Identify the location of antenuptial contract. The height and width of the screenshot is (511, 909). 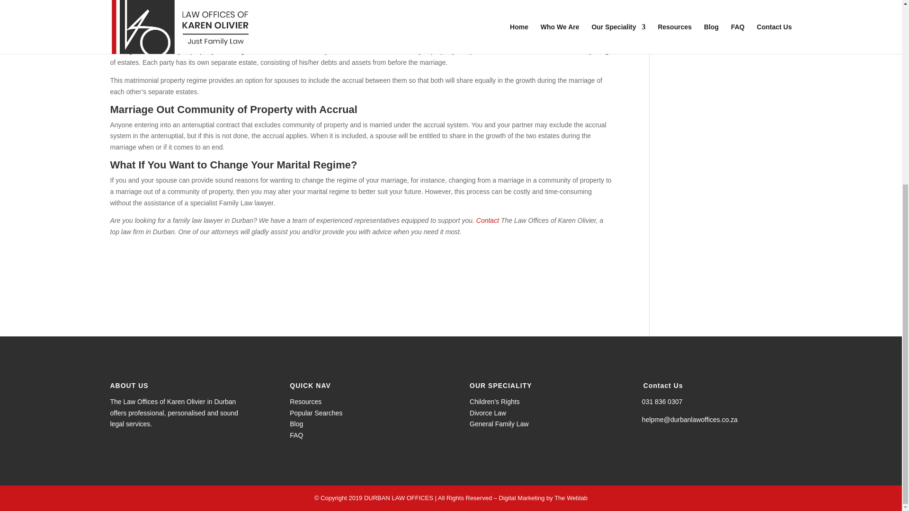
(333, 51).